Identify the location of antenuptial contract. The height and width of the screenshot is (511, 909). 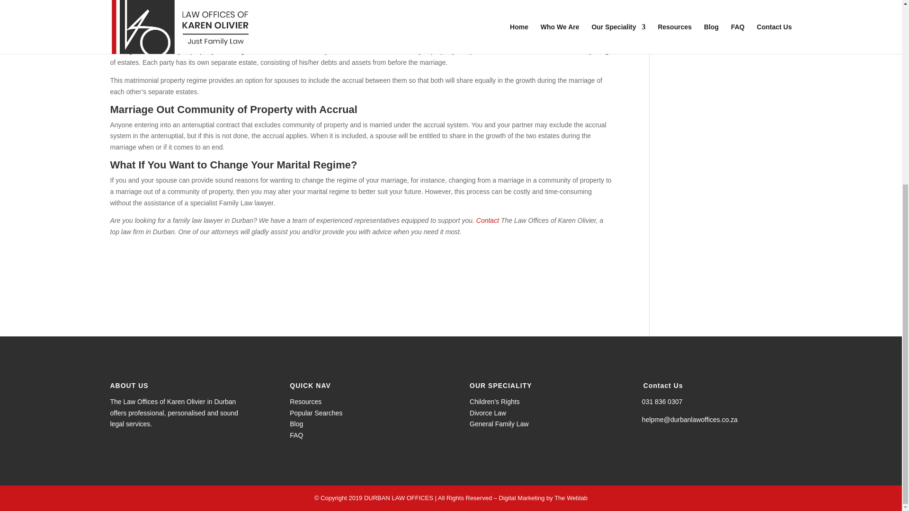
(333, 51).